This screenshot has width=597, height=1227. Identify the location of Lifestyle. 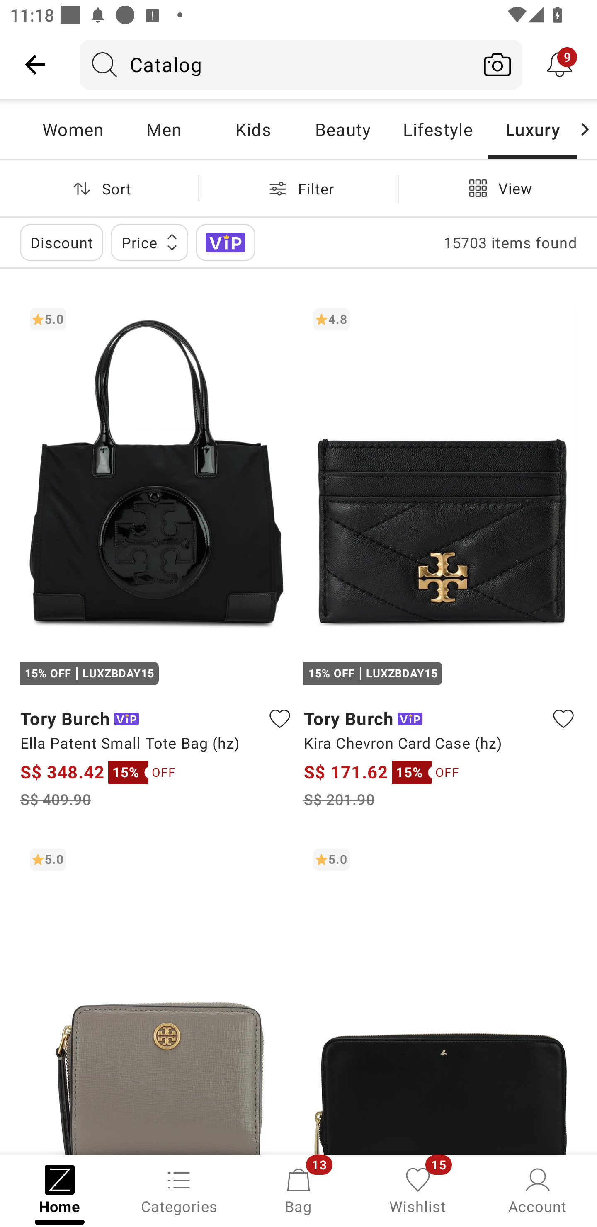
(437, 129).